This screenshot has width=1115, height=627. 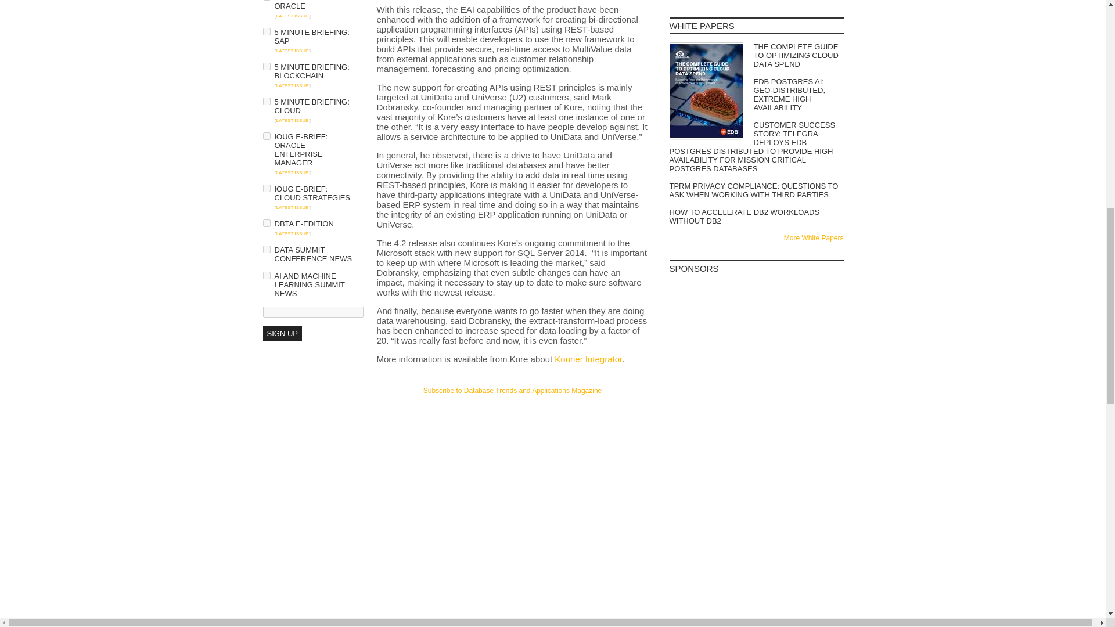 I want to click on 3rd party ad content, so click(x=756, y=453).